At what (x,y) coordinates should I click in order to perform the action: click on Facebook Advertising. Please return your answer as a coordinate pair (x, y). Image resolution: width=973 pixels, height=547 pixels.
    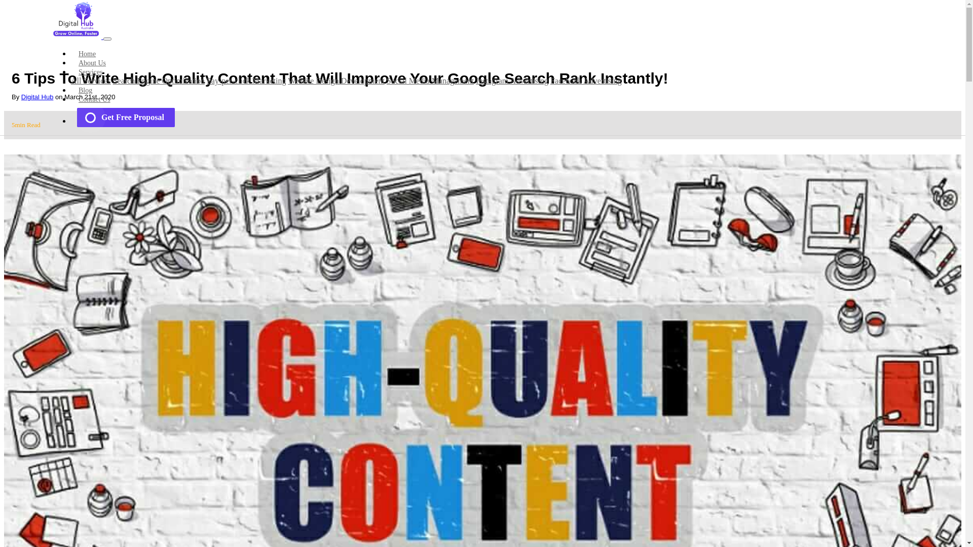
    Looking at the image, I should click on (586, 81).